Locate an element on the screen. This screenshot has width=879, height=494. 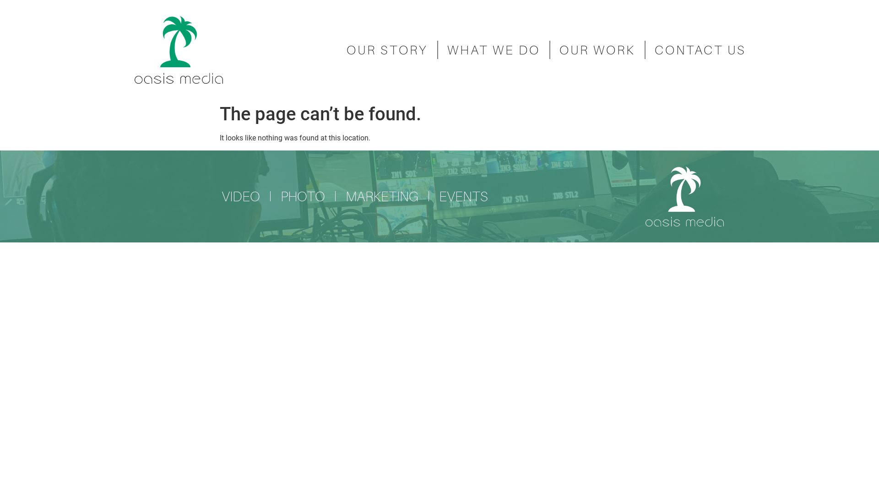
OUR WORK is located at coordinates (597, 50).